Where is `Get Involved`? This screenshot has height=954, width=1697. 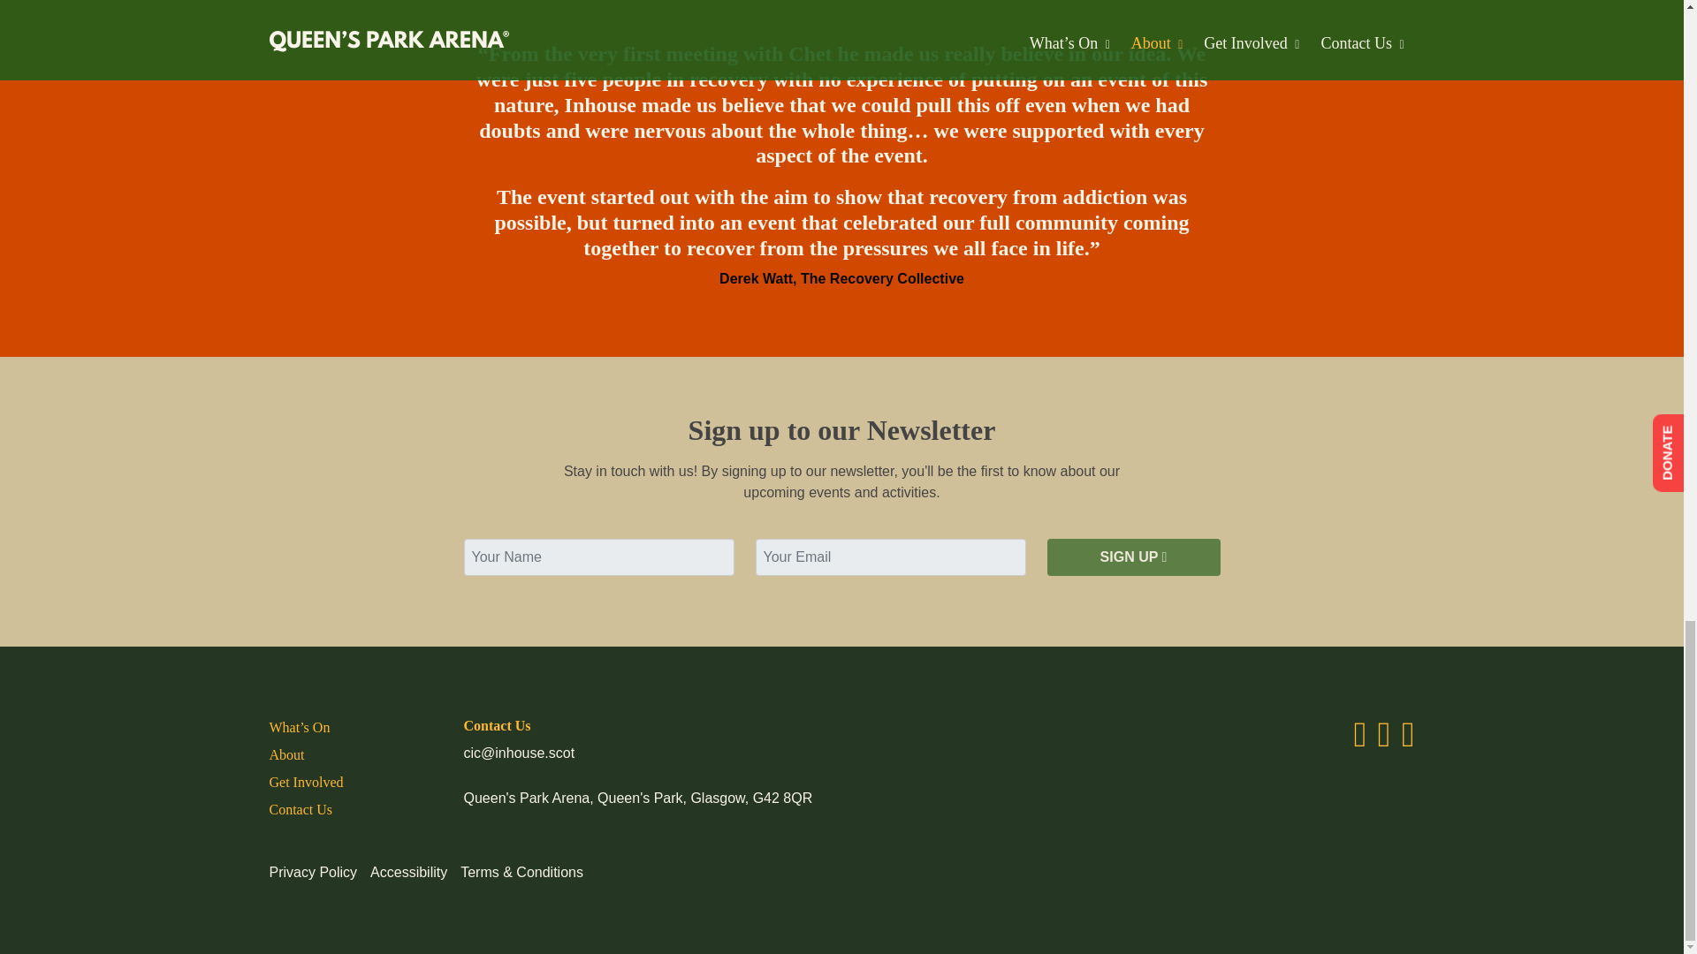 Get Involved is located at coordinates (305, 782).